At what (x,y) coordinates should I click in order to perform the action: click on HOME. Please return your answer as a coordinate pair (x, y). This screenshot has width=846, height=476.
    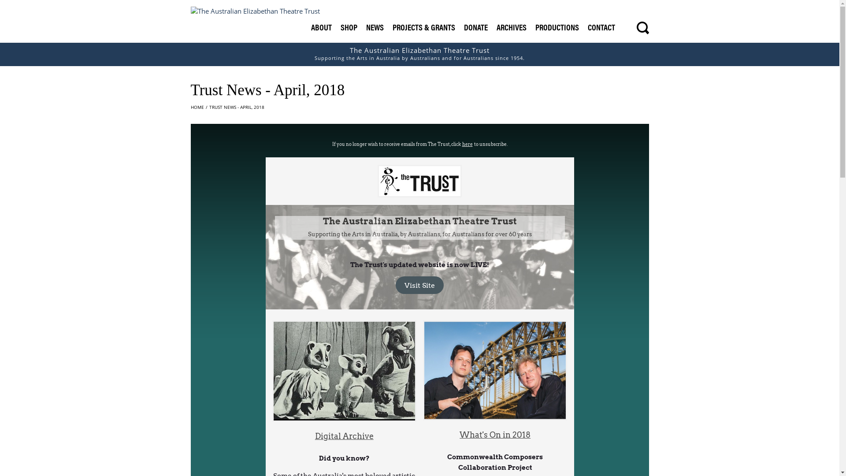
    Looking at the image, I should click on (197, 107).